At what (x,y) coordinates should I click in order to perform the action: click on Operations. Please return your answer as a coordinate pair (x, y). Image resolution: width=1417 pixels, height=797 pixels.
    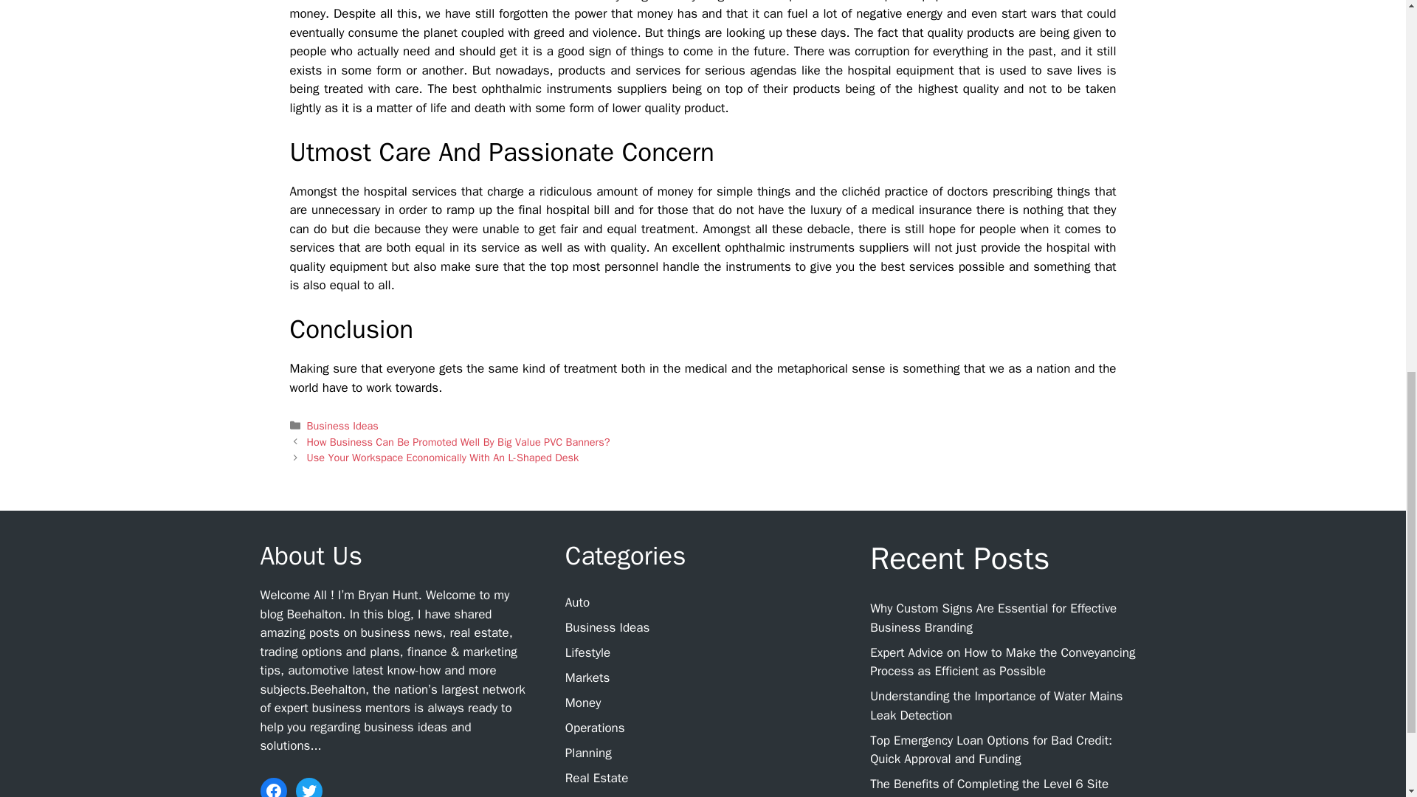
    Looking at the image, I should click on (595, 728).